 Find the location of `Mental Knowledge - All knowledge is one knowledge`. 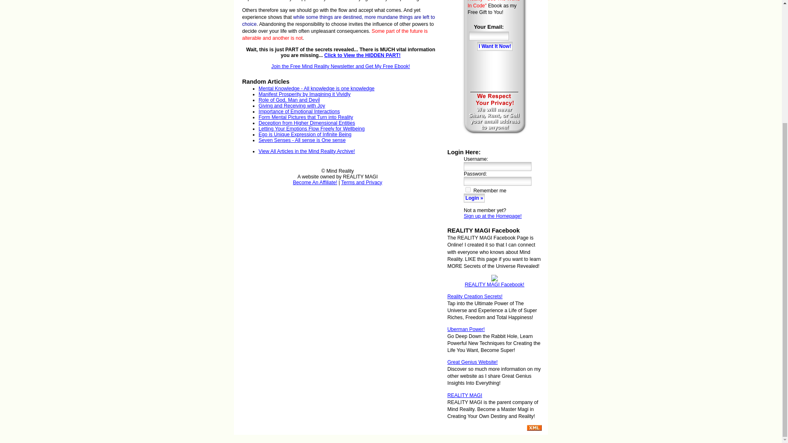

Mental Knowledge - All knowledge is one knowledge is located at coordinates (316, 89).